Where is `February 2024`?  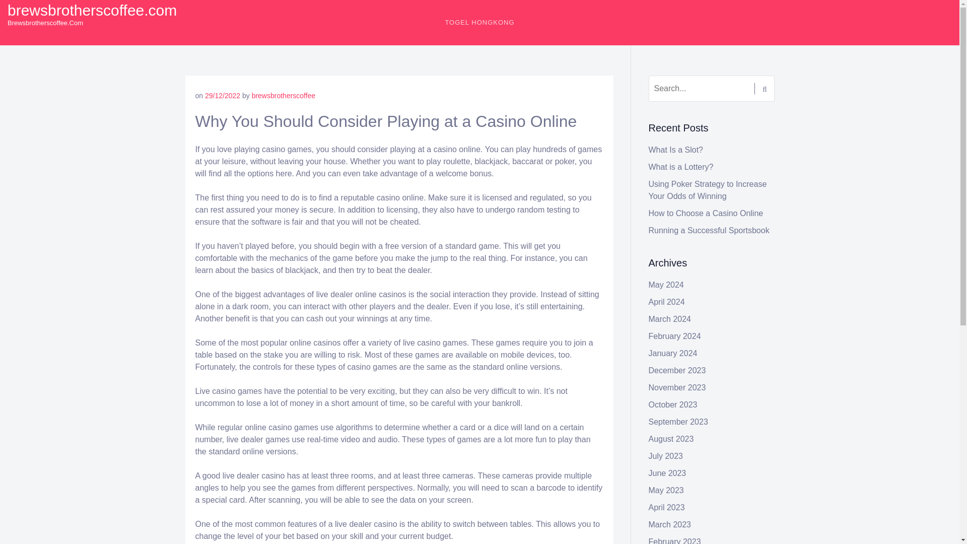 February 2024 is located at coordinates (675, 336).